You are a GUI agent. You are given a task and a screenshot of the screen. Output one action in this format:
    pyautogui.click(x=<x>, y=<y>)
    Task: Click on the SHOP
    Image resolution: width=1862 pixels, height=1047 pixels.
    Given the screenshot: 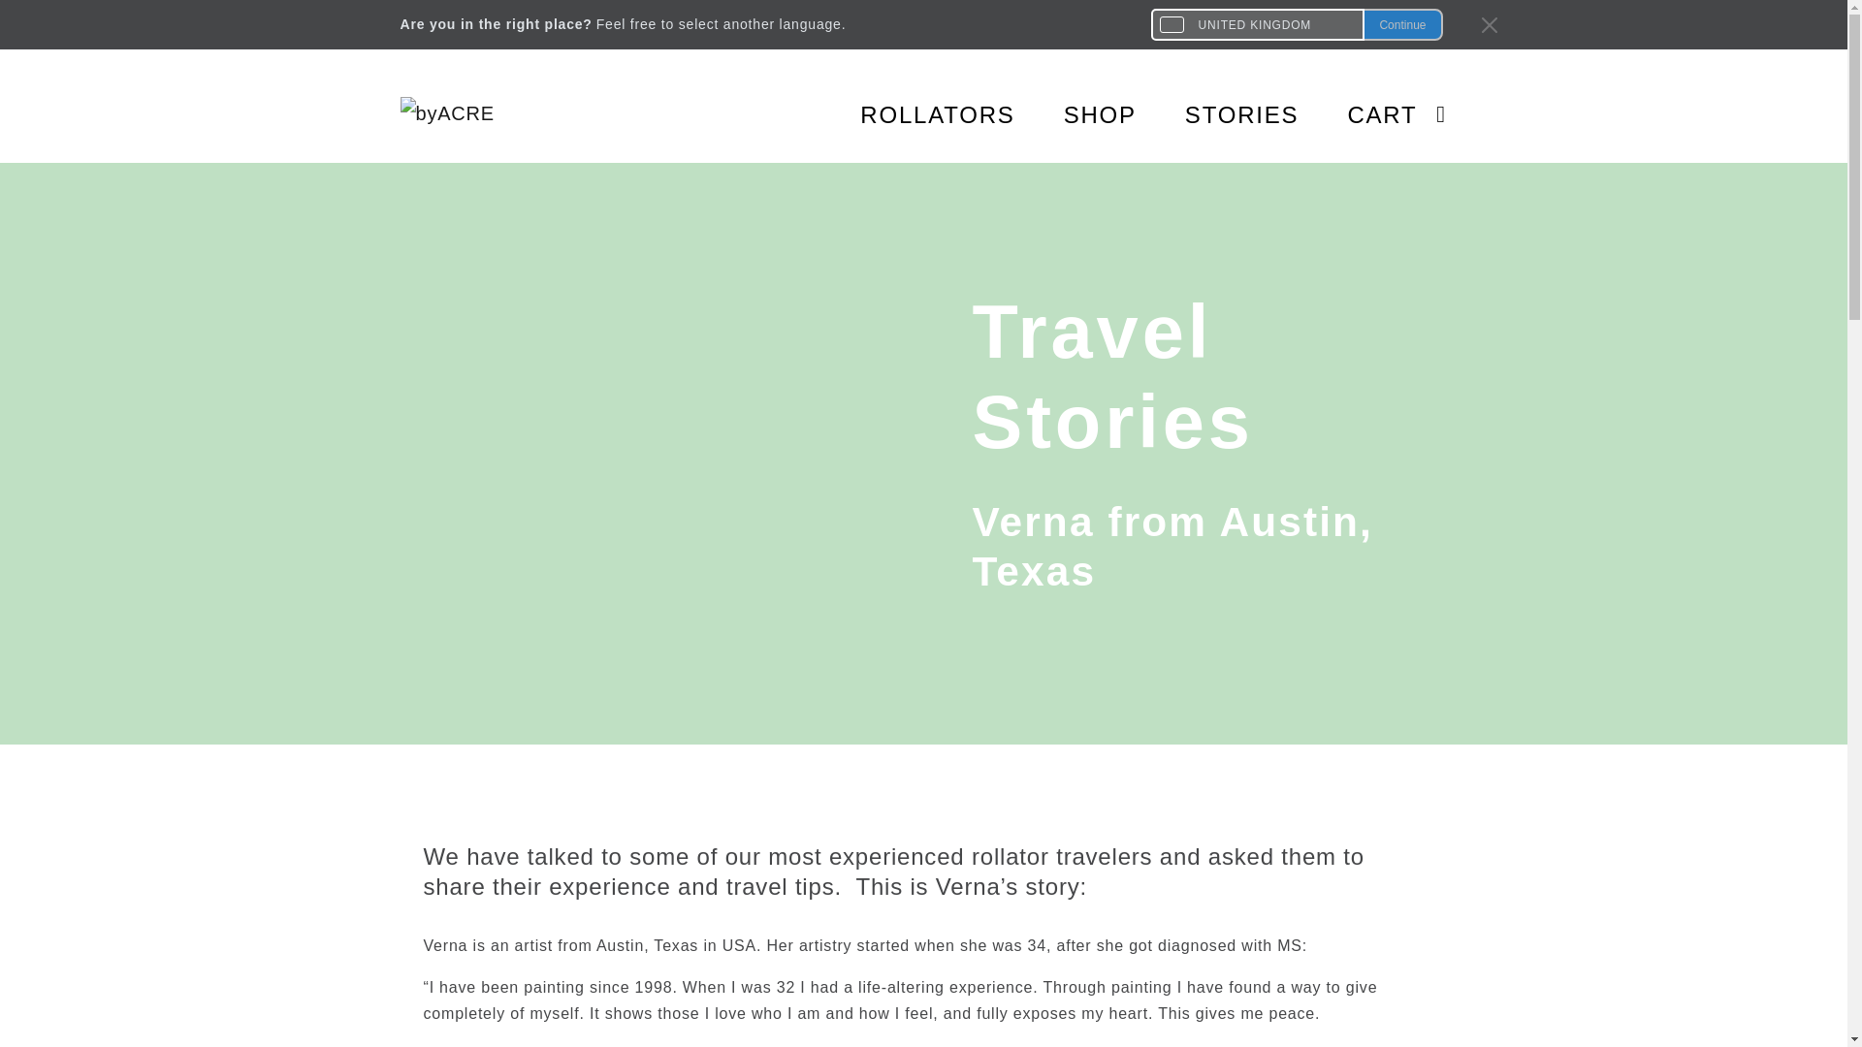 What is the action you would take?
    pyautogui.click(x=1075, y=114)
    